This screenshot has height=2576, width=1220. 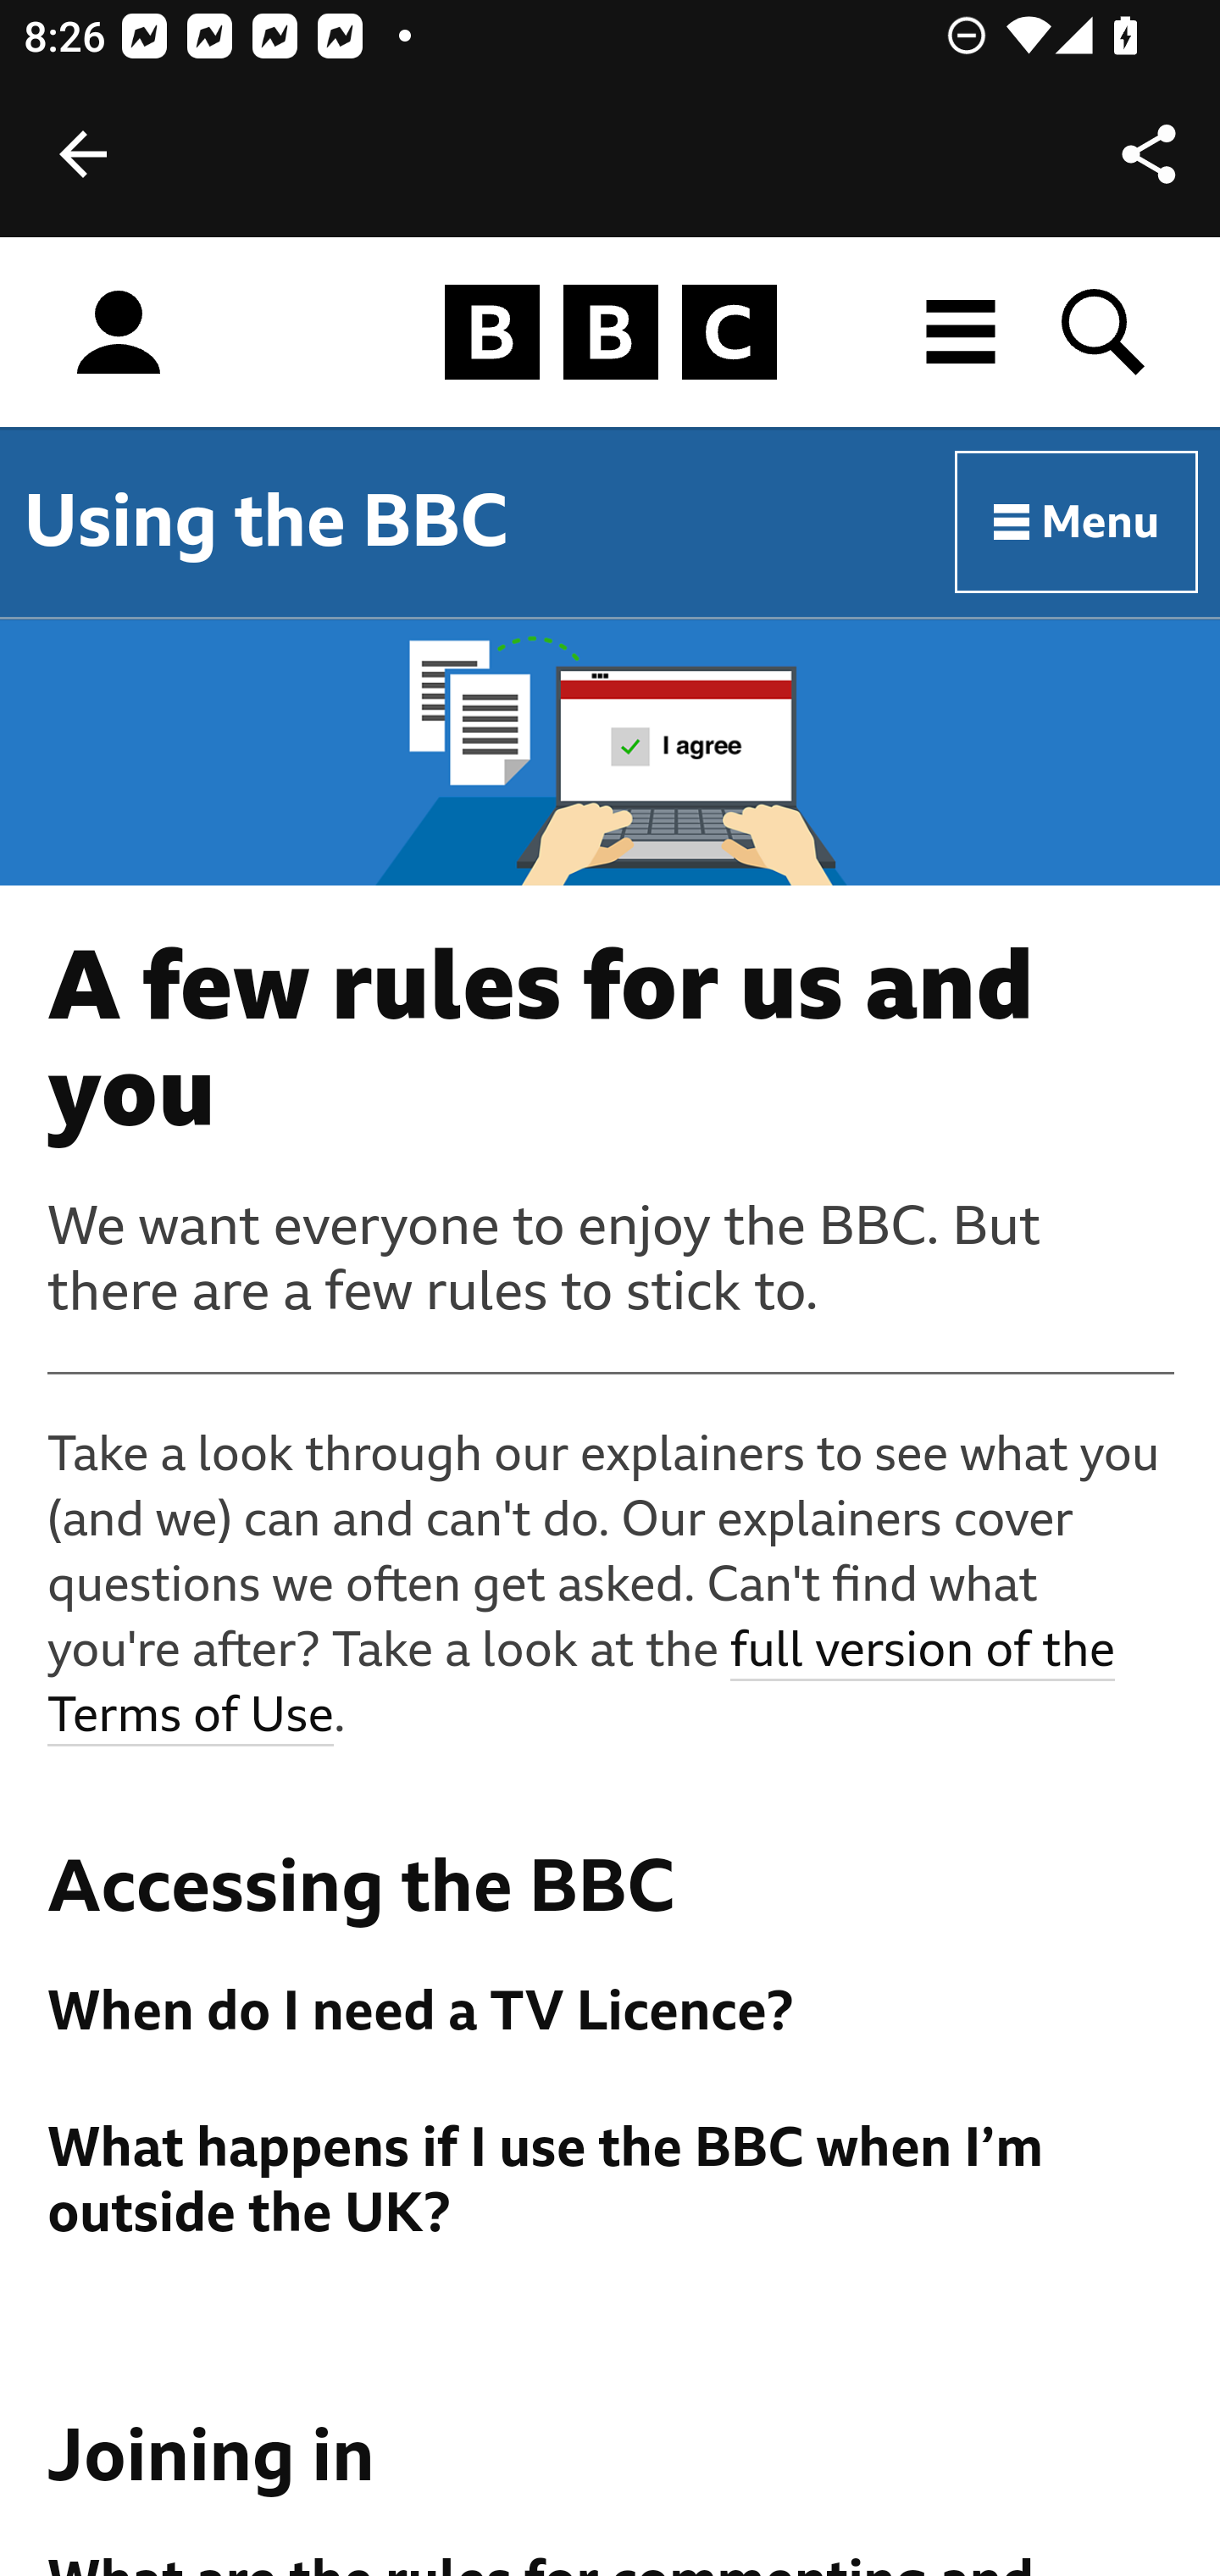 What do you see at coordinates (583, 1685) in the screenshot?
I see `full version of the Terms of Use` at bounding box center [583, 1685].